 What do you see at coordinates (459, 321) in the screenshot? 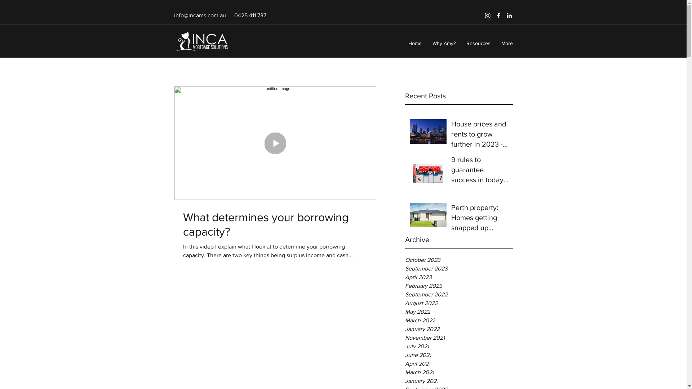
I see `March 2022` at bounding box center [459, 321].